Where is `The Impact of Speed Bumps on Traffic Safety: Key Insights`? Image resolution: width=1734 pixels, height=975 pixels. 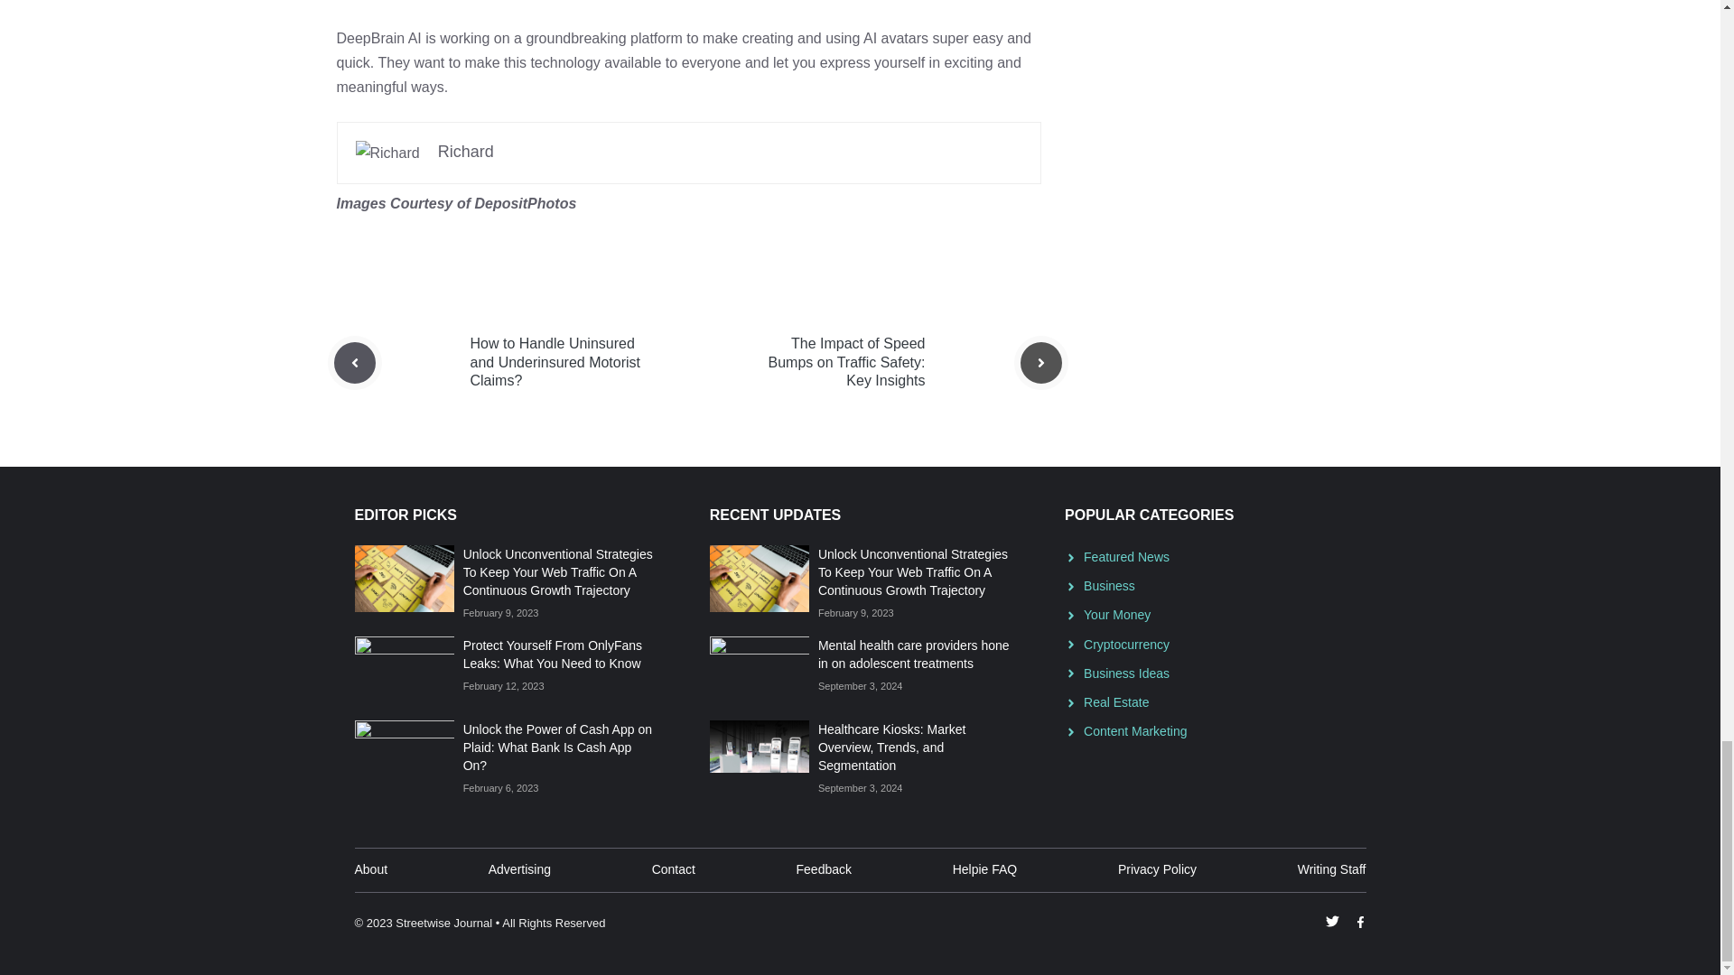 The Impact of Speed Bumps on Traffic Safety: Key Insights is located at coordinates (845, 361).